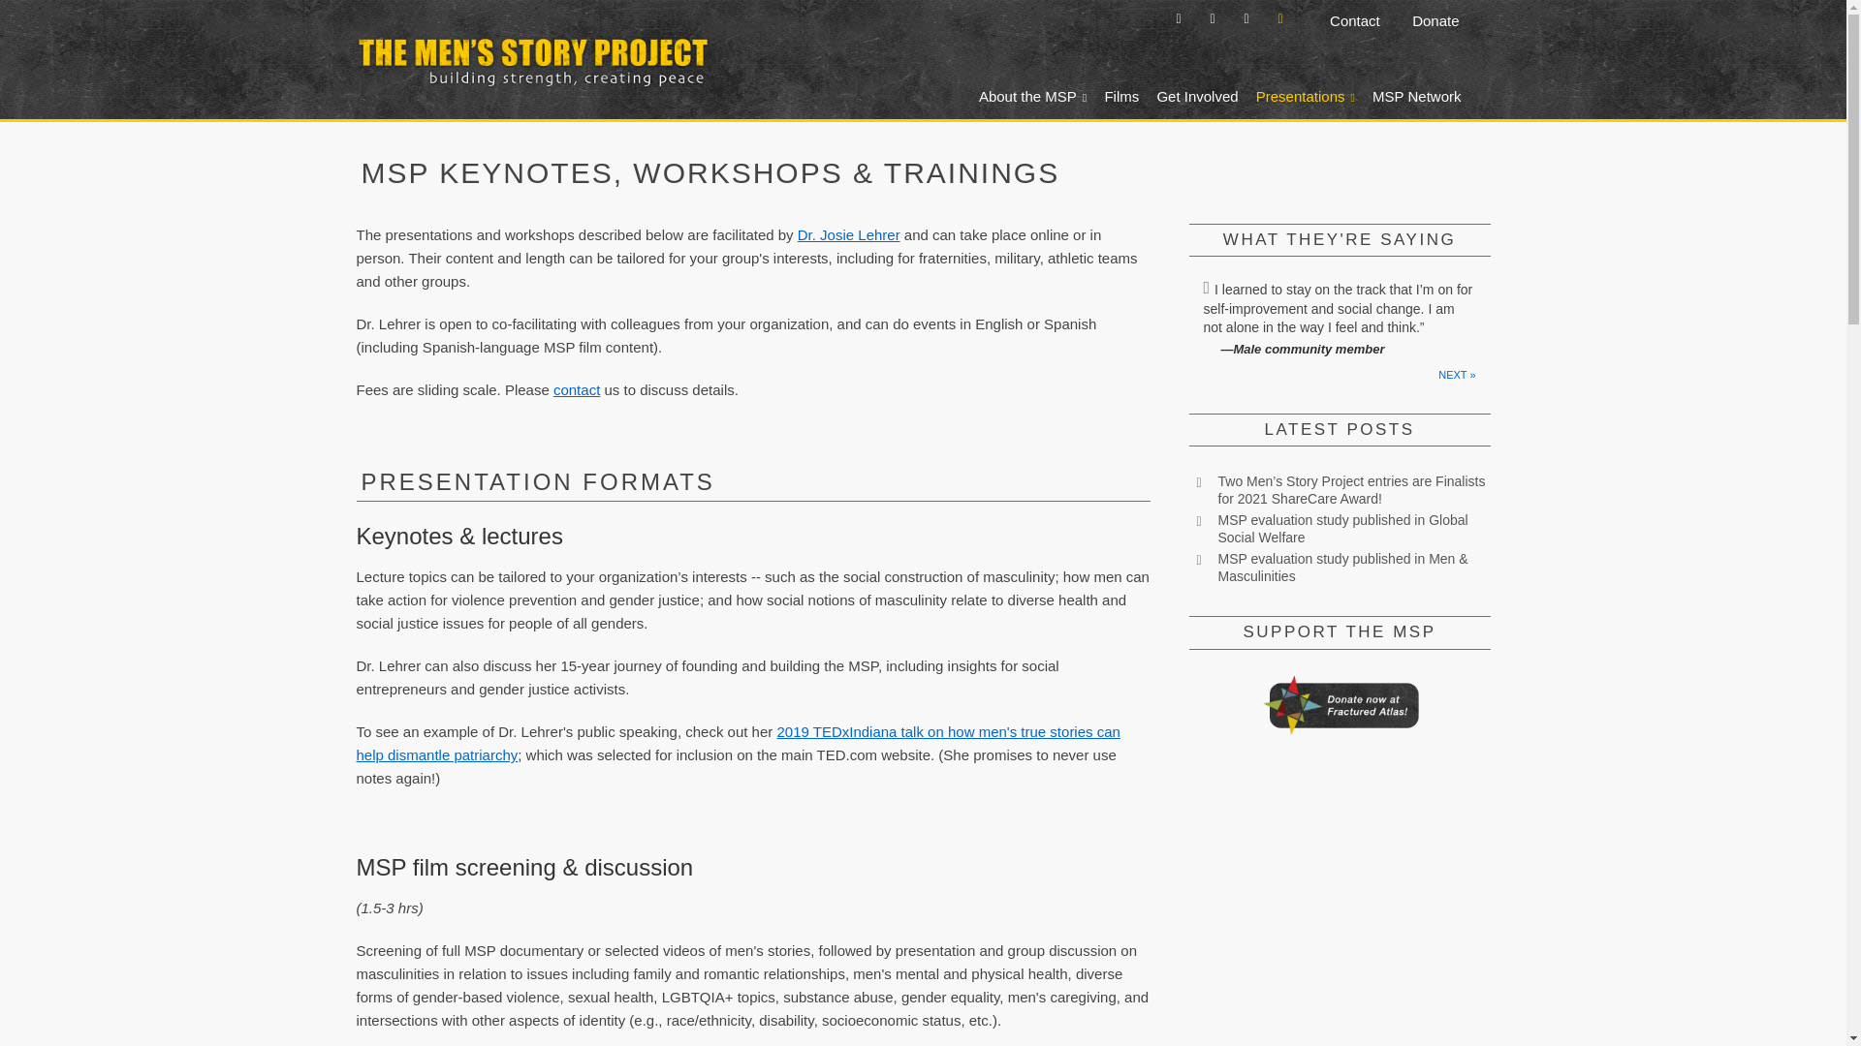 Image resolution: width=1861 pixels, height=1046 pixels. What do you see at coordinates (1115, 94) in the screenshot?
I see `Films` at bounding box center [1115, 94].